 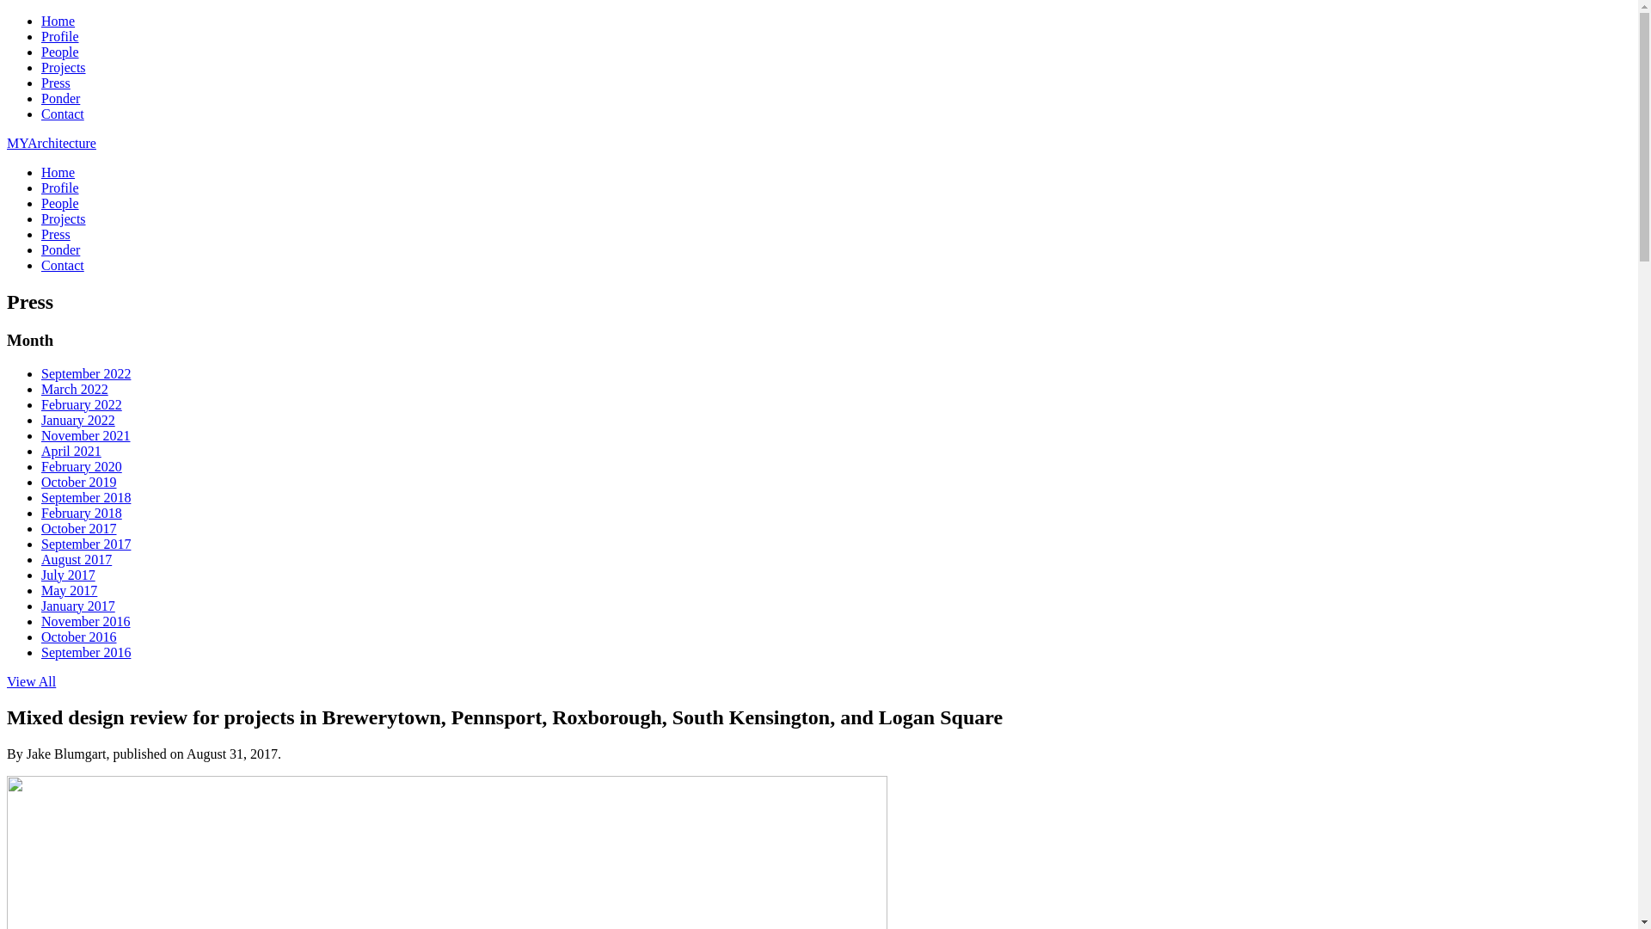 I want to click on Press, so click(x=56, y=83).